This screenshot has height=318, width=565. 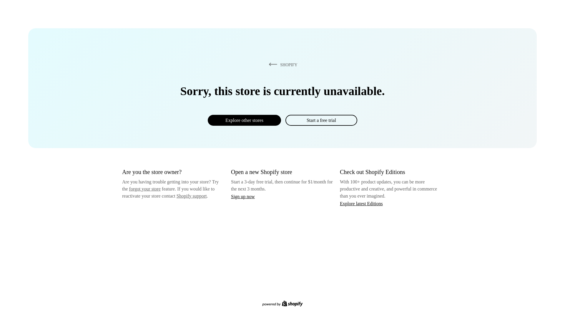 I want to click on forgot your store, so click(x=145, y=189).